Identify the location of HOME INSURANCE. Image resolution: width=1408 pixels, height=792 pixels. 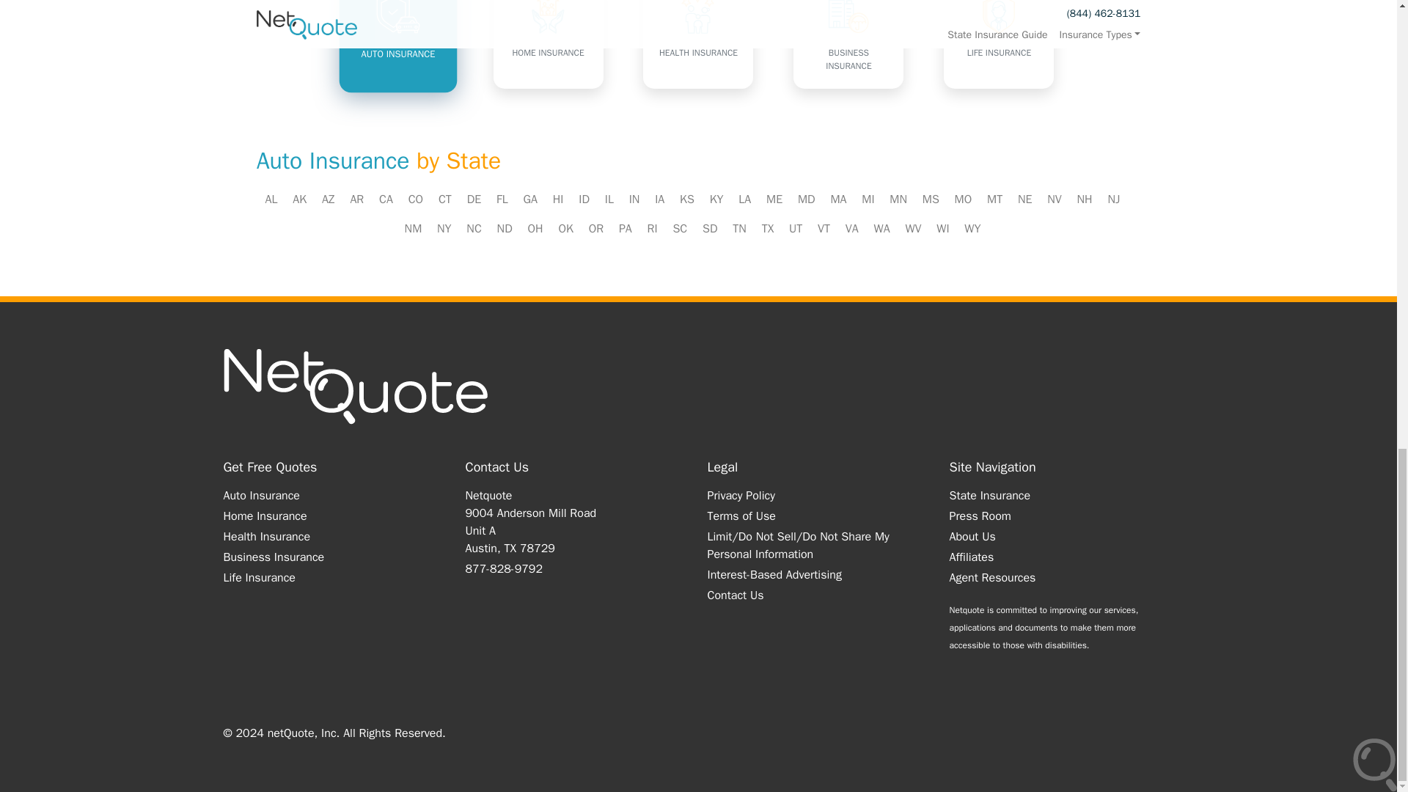
(549, 44).